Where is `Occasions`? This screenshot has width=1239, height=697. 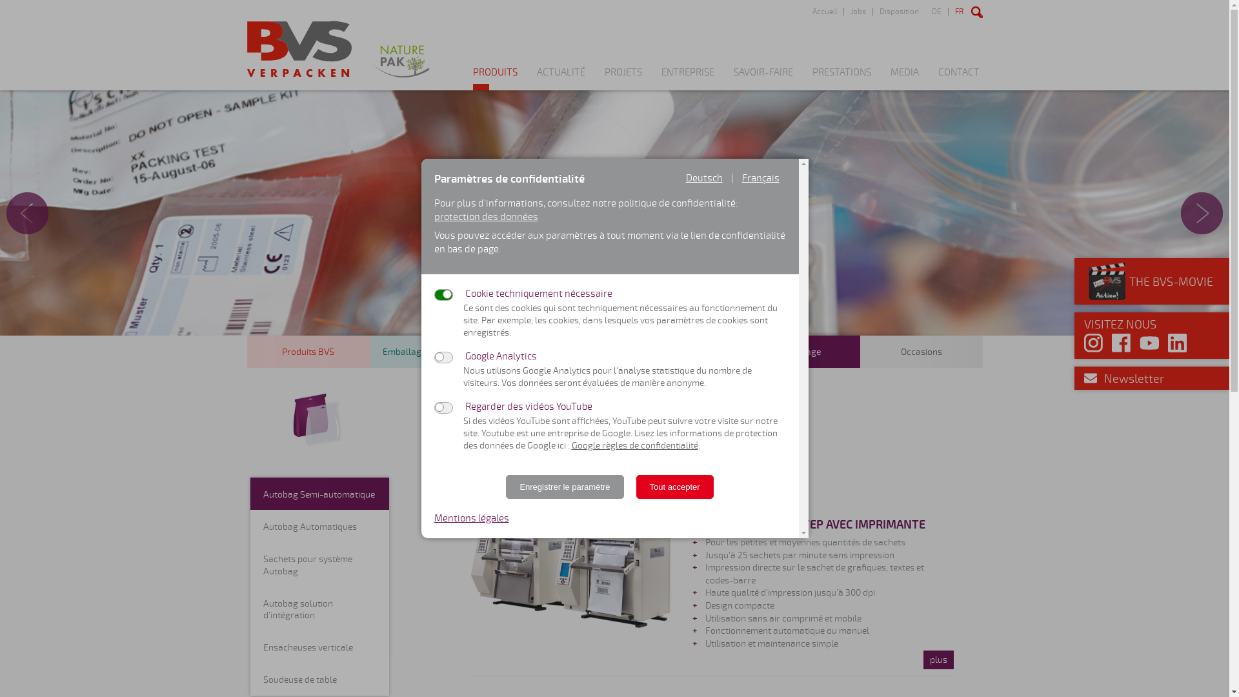
Occasions is located at coordinates (921, 352).